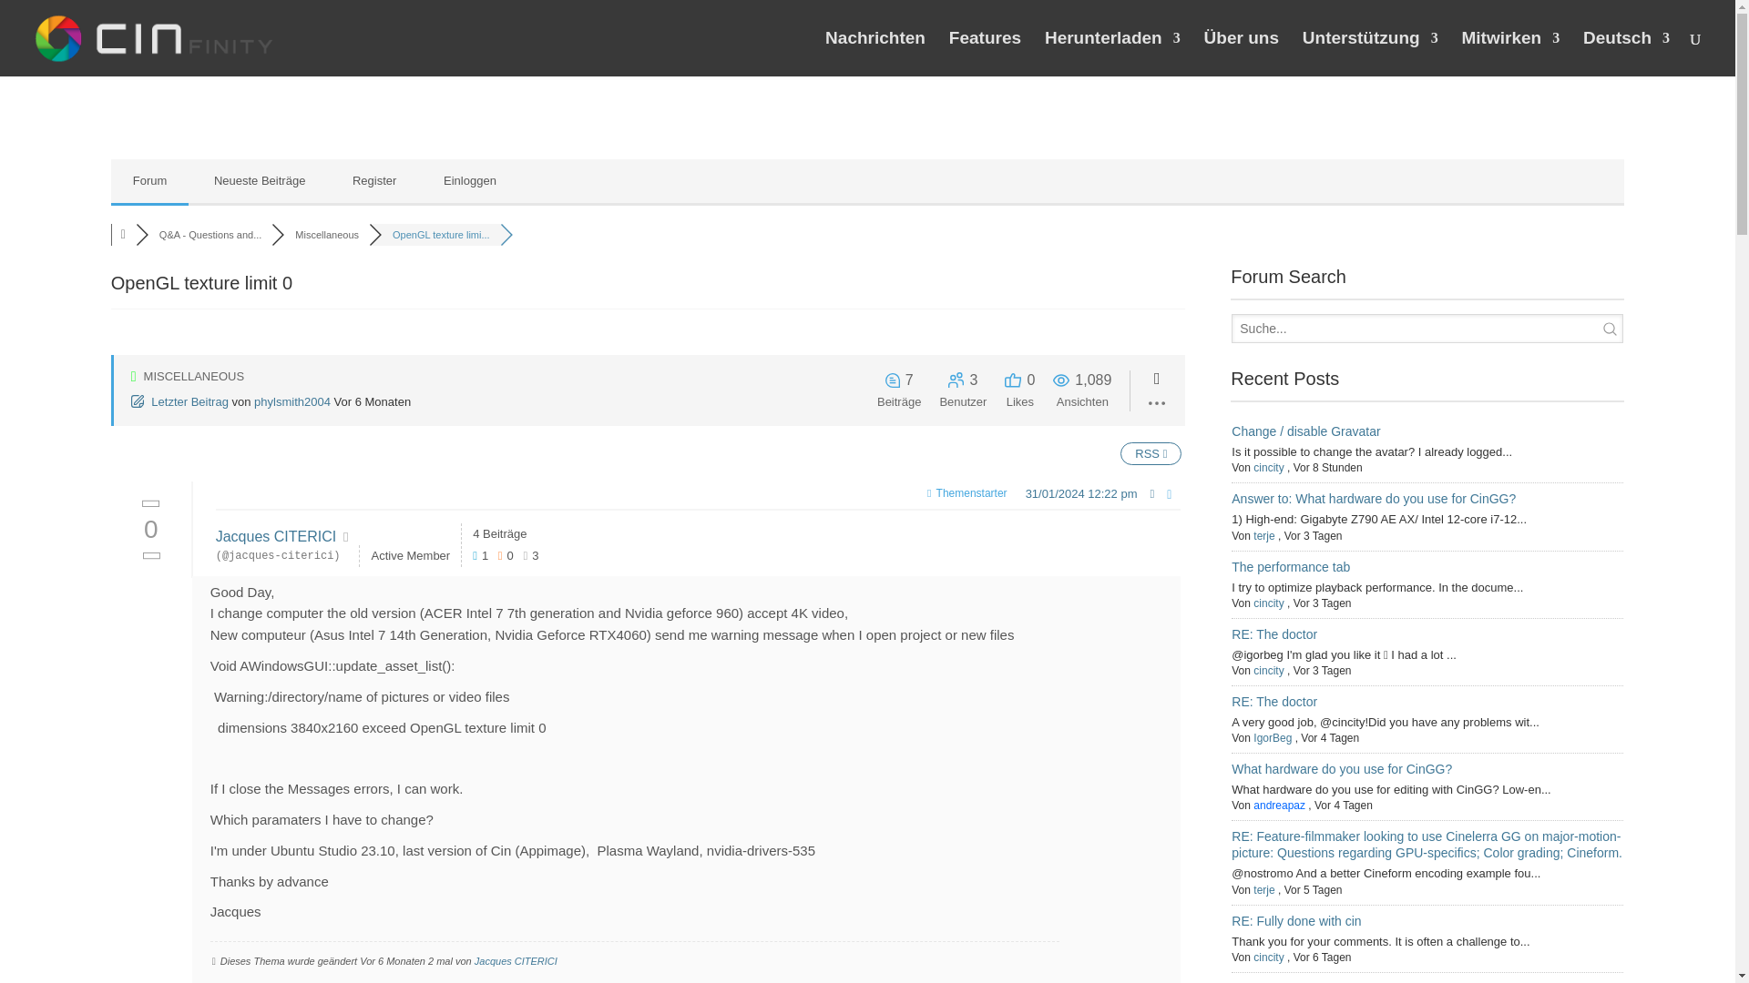 This screenshot has width=1749, height=983. Describe the element at coordinates (123, 234) in the screenshot. I see `Foren` at that location.